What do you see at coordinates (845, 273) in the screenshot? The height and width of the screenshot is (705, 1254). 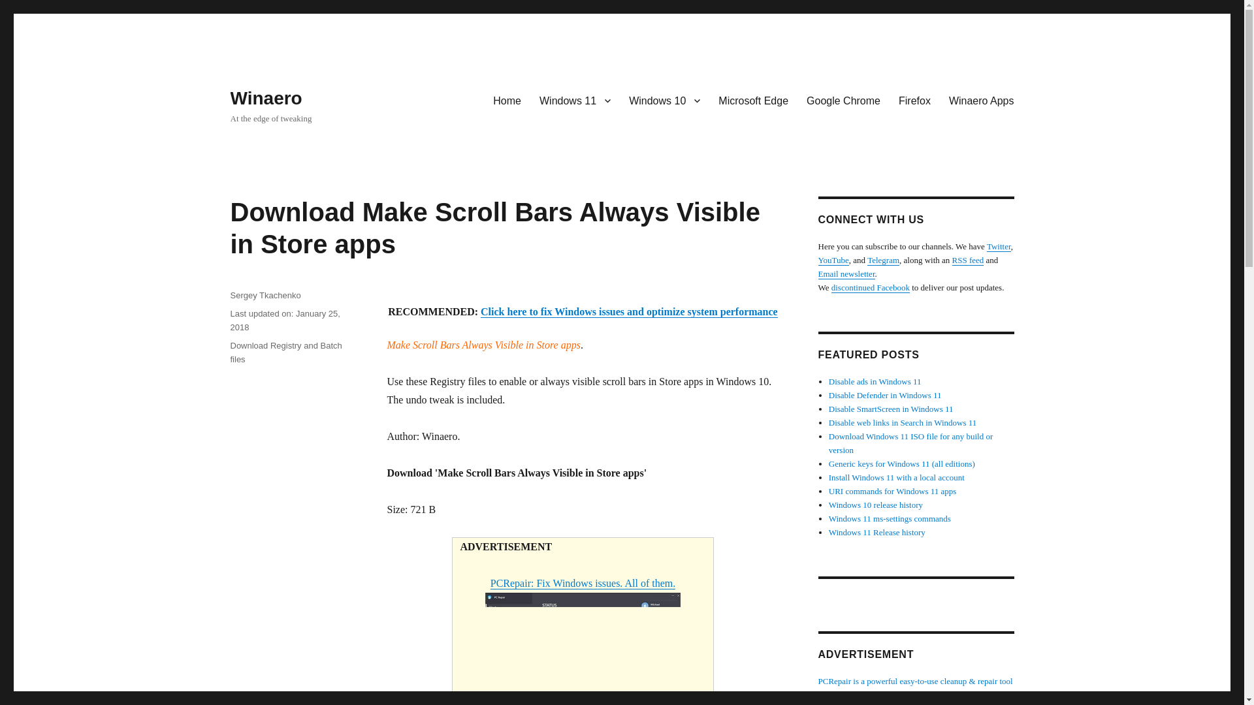 I see `Subscribe with email` at bounding box center [845, 273].